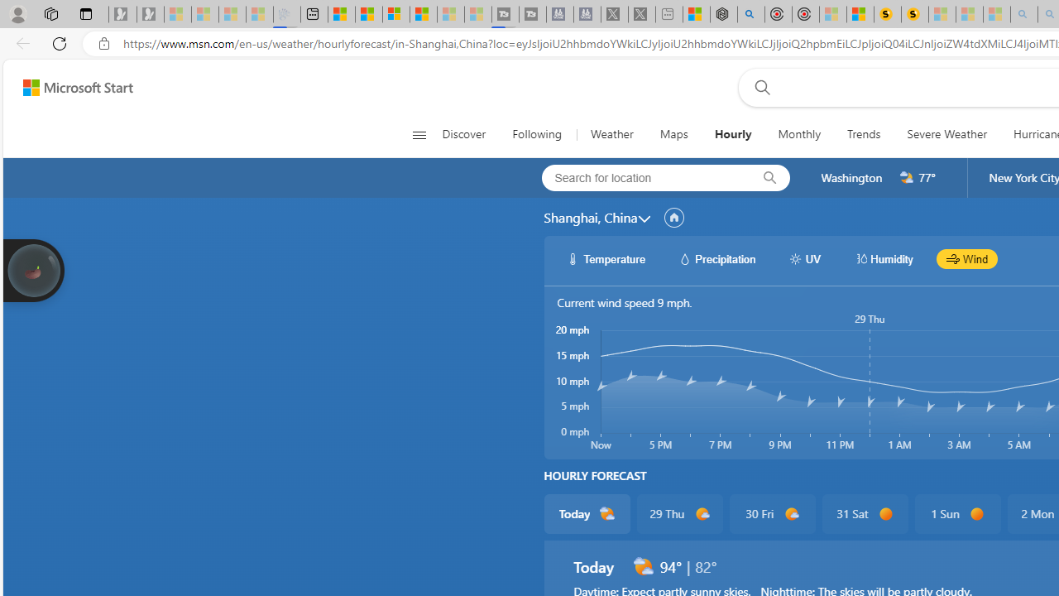 The height and width of the screenshot is (596, 1059). Describe the element at coordinates (396, 15) in the screenshot. I see `Overview` at that location.